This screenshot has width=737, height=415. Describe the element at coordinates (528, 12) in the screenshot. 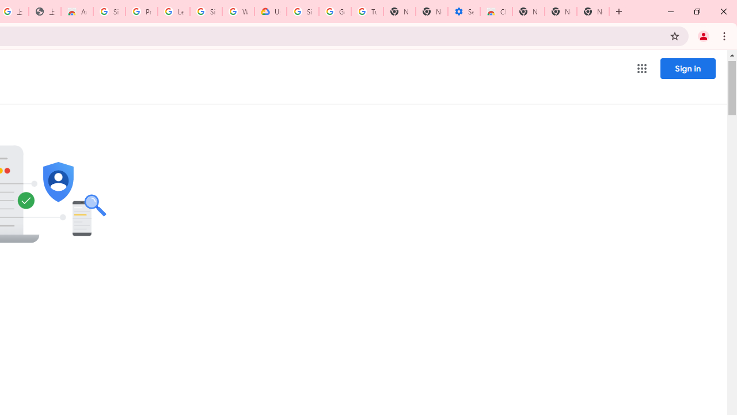

I see `New Tab` at that location.